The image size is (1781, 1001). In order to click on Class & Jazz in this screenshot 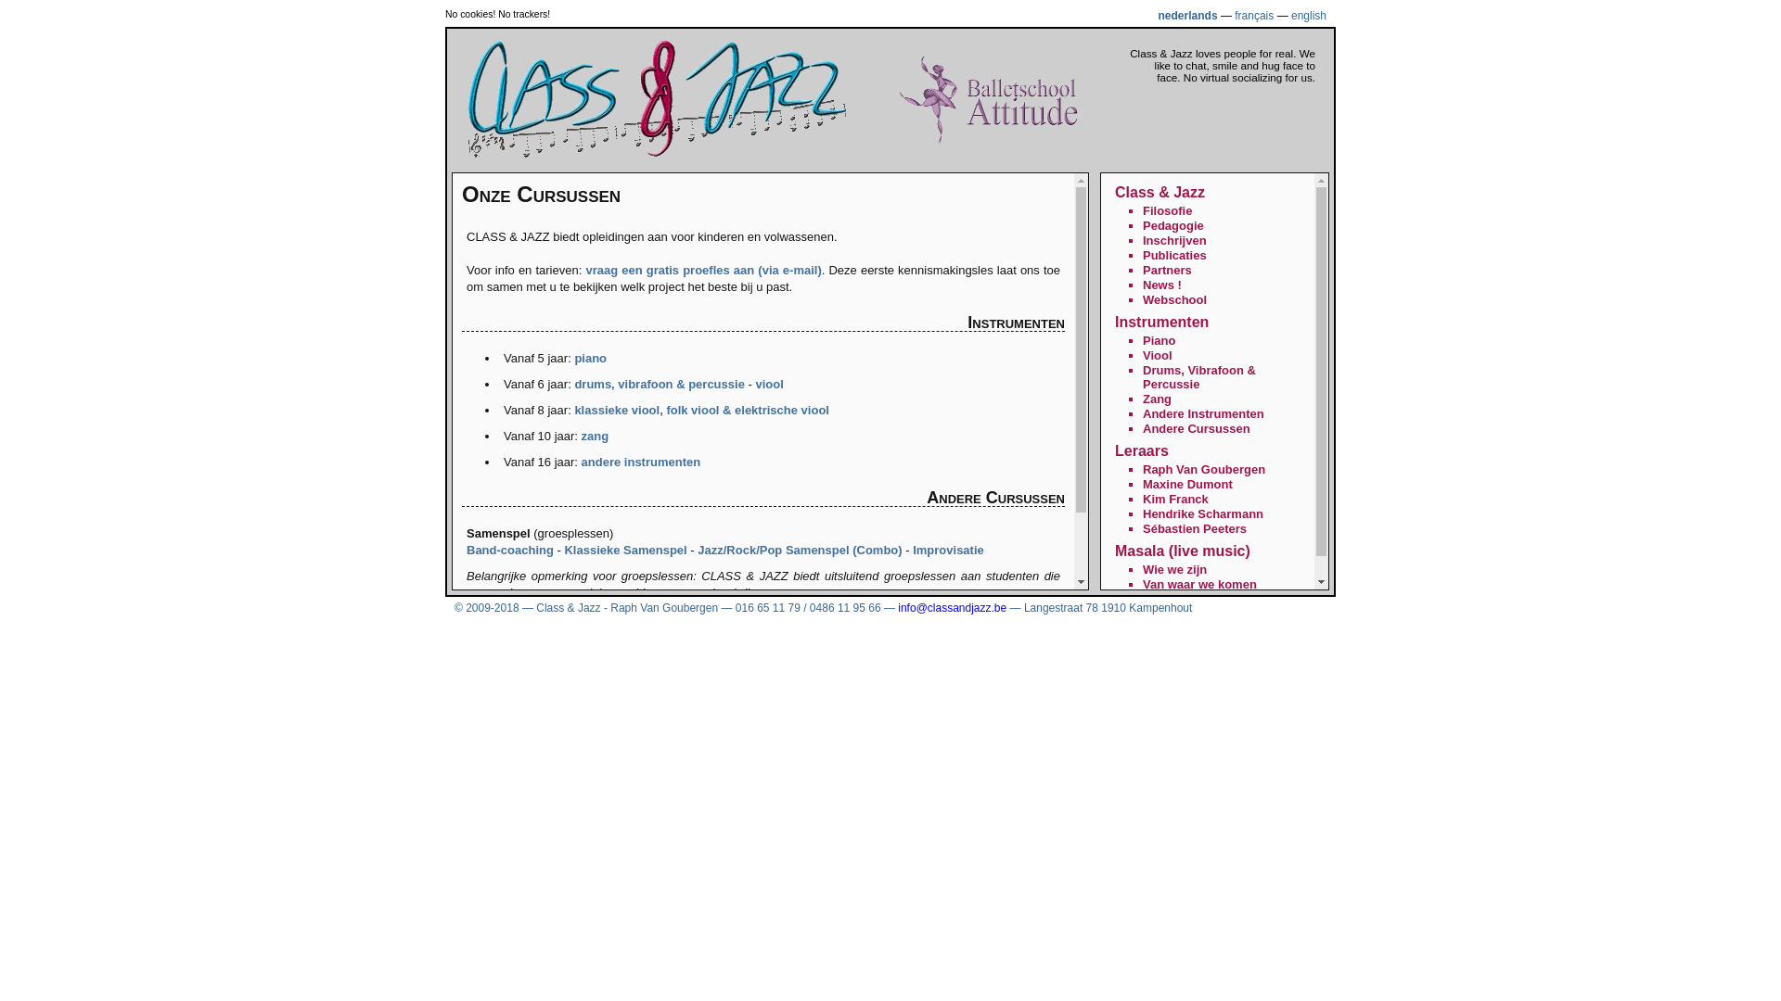, I will do `click(1160, 193)`.